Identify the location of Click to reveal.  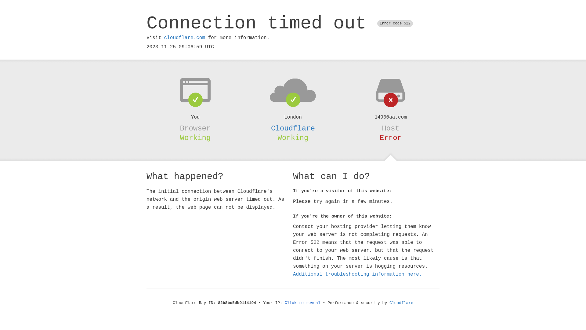
(303, 303).